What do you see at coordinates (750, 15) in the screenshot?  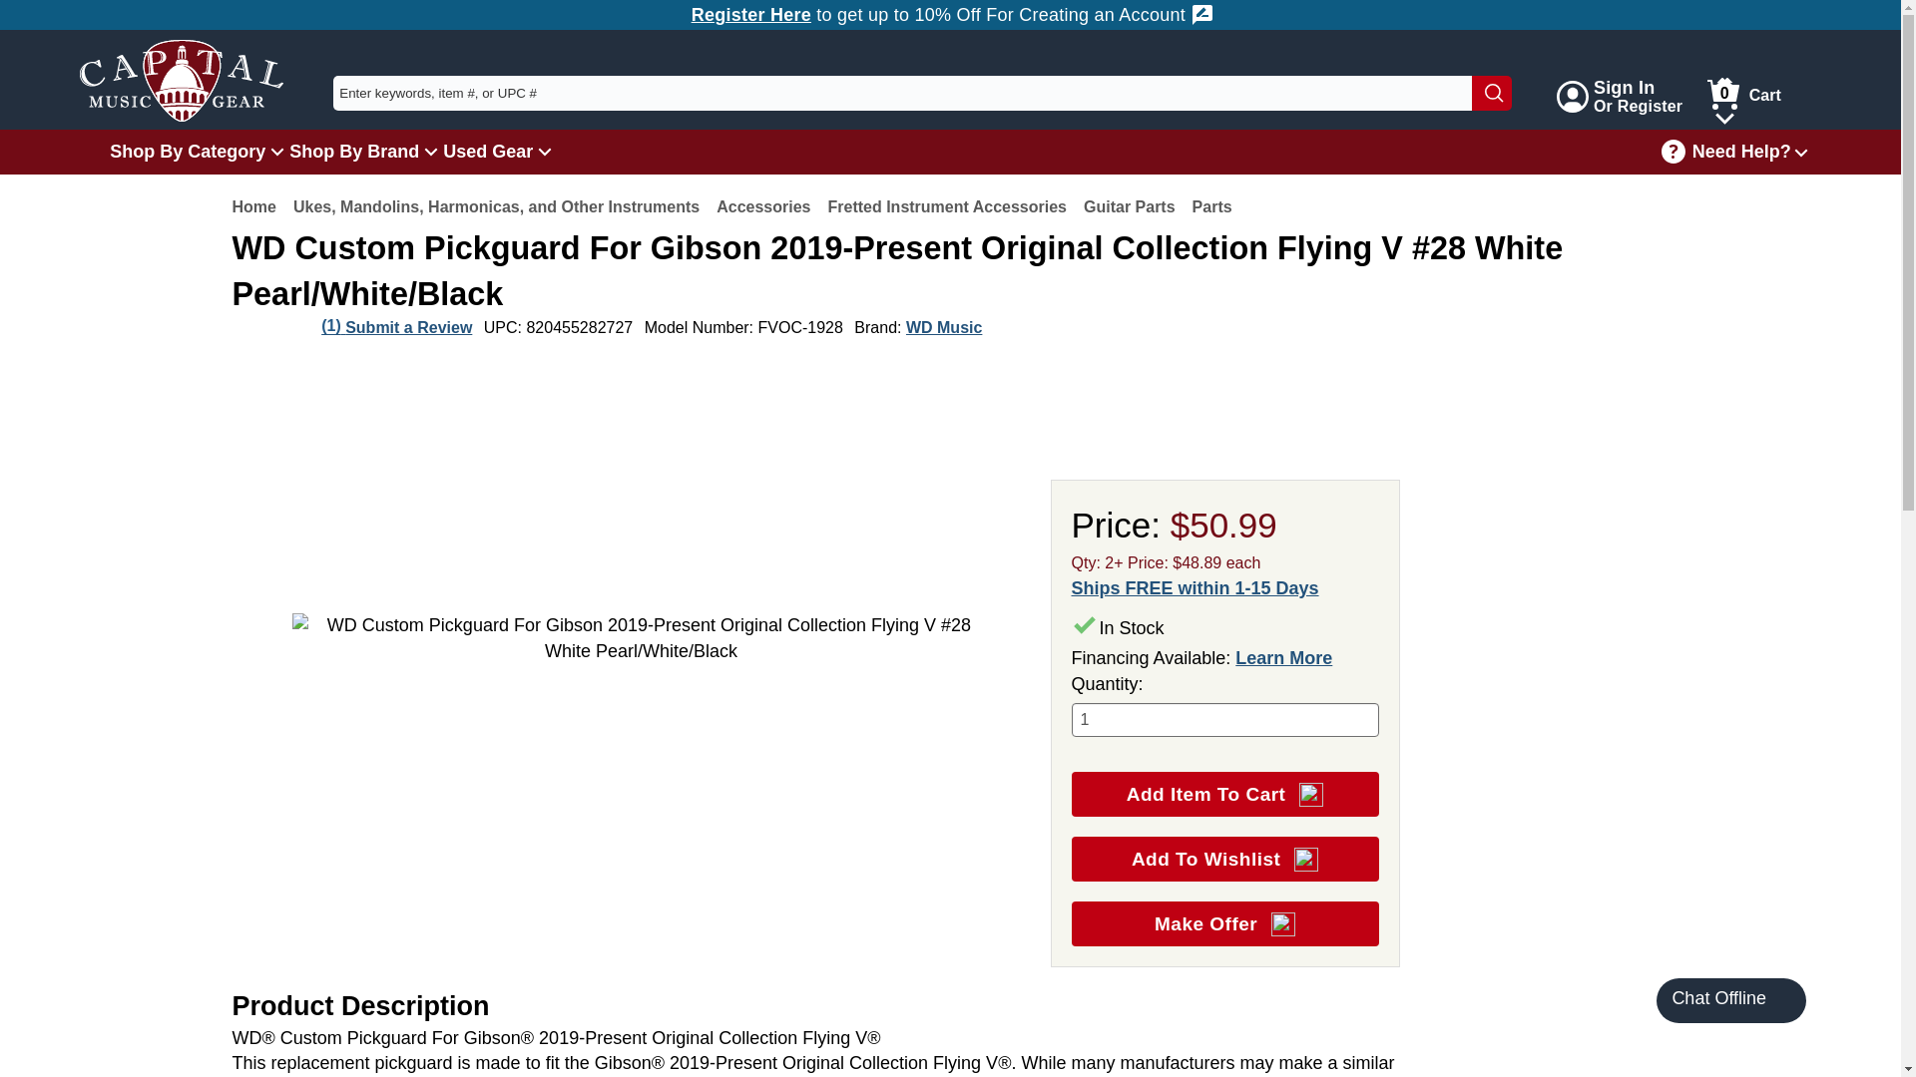 I see `Register Here` at bounding box center [750, 15].